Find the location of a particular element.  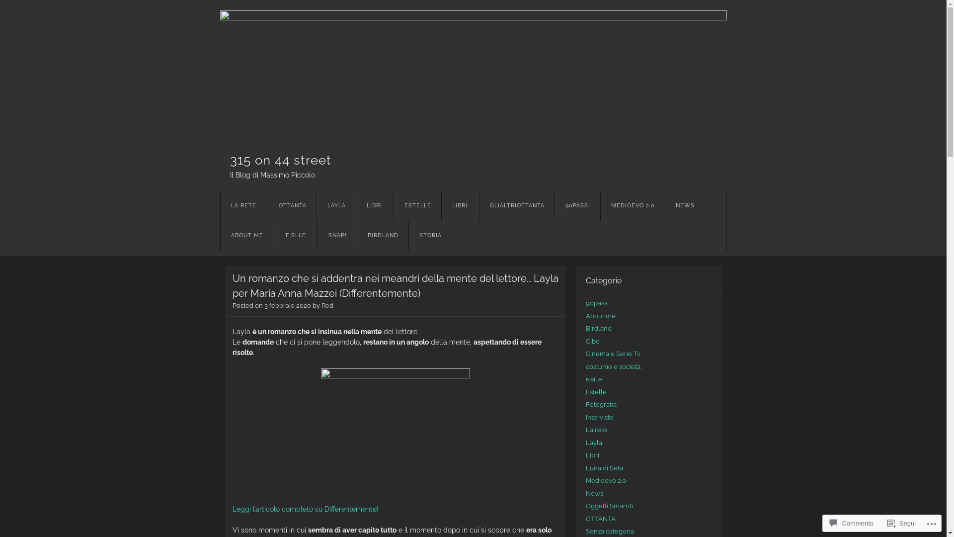

Fotografia is located at coordinates (601, 405).